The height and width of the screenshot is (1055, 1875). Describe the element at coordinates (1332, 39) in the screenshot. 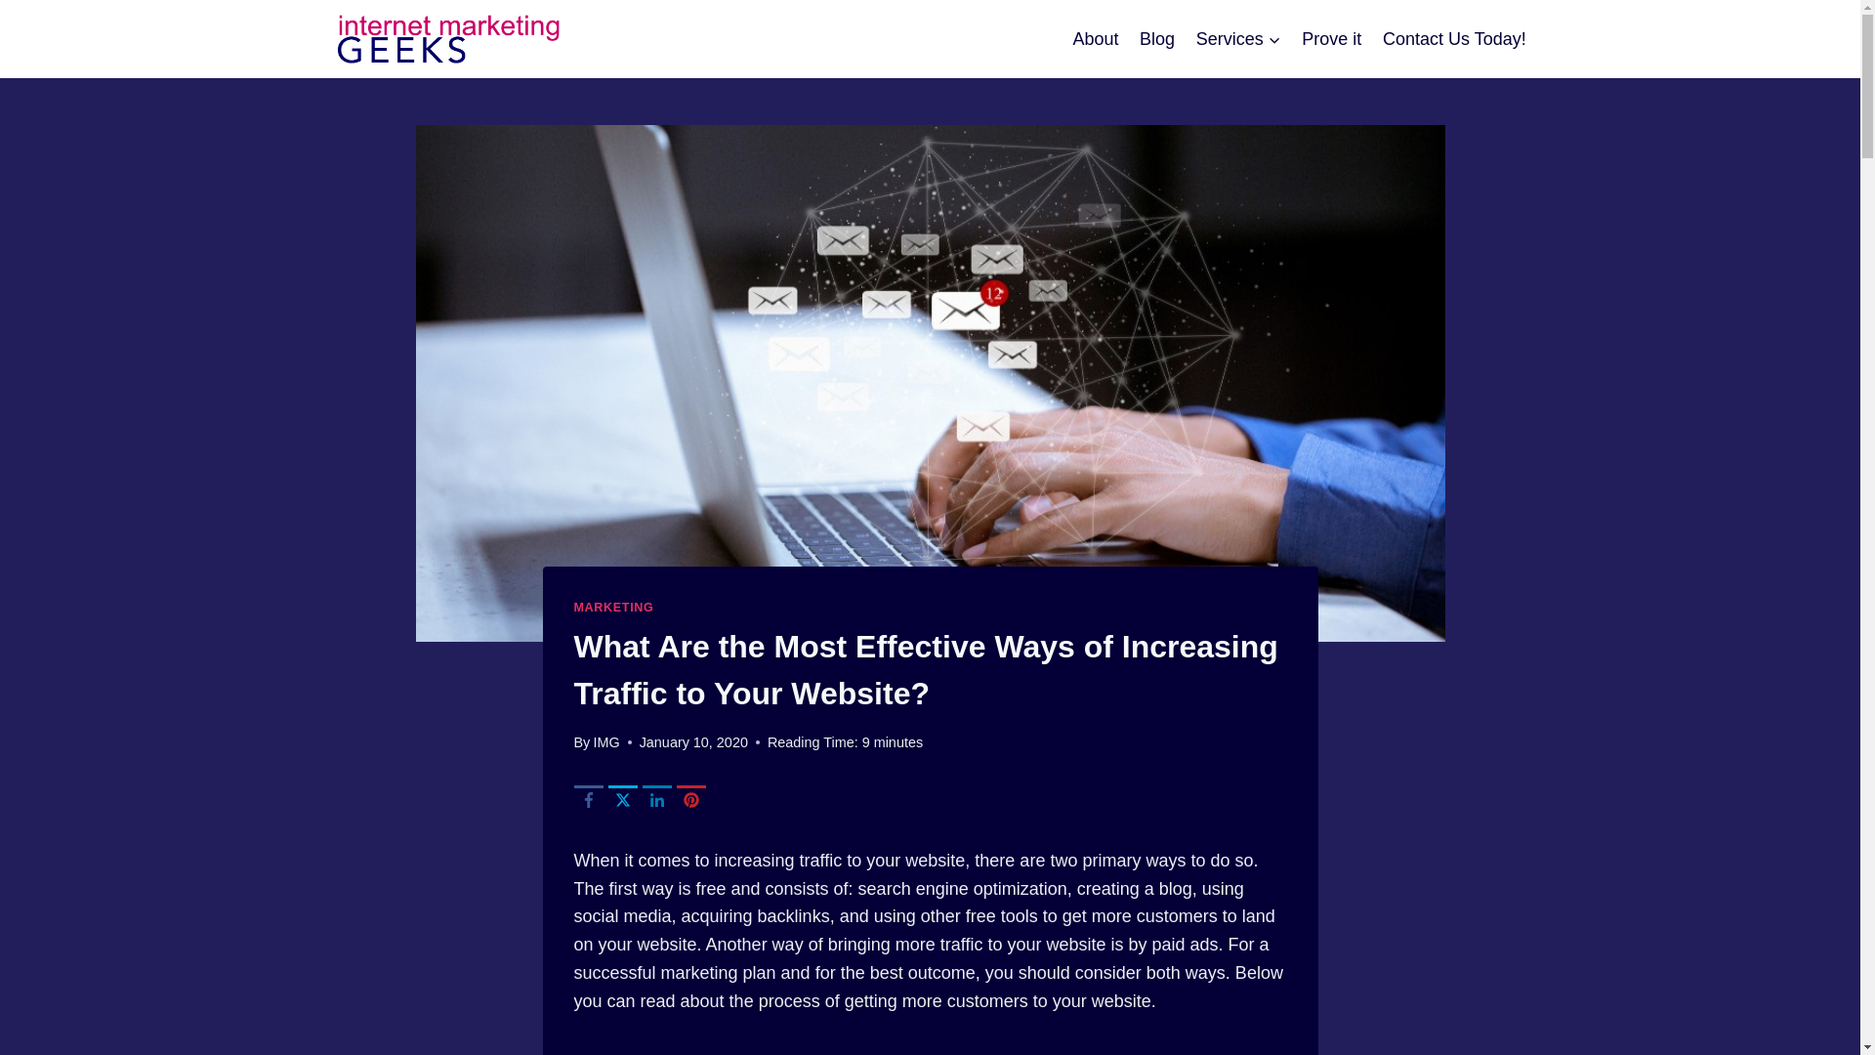

I see `Prove it` at that location.